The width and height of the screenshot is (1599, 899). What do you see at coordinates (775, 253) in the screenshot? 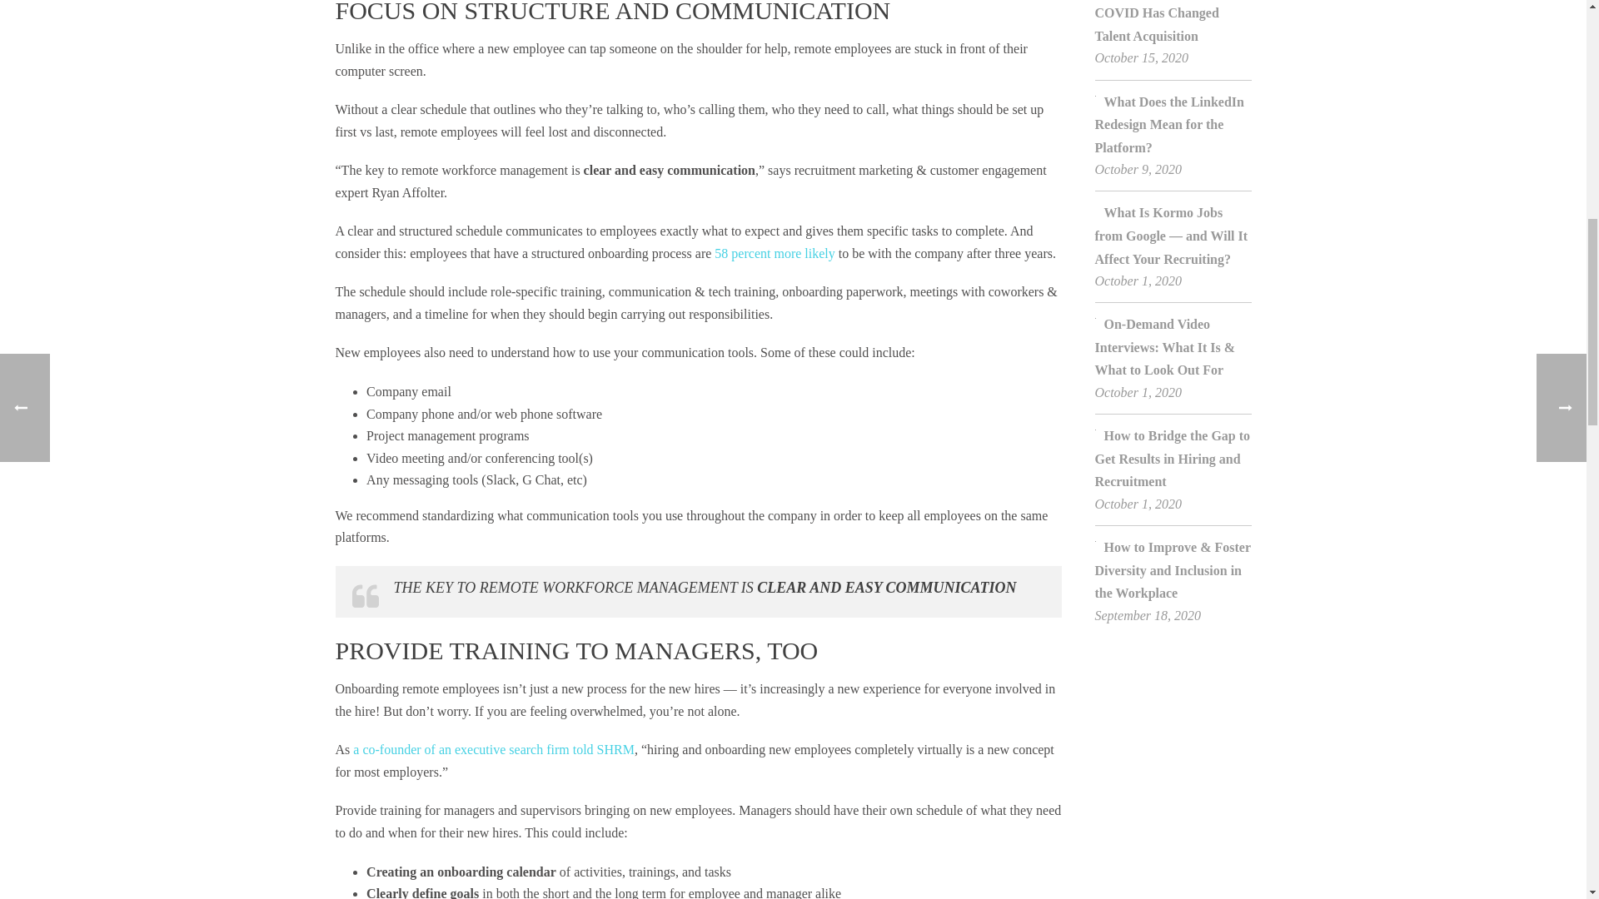
I see `58 percent more likely` at bounding box center [775, 253].